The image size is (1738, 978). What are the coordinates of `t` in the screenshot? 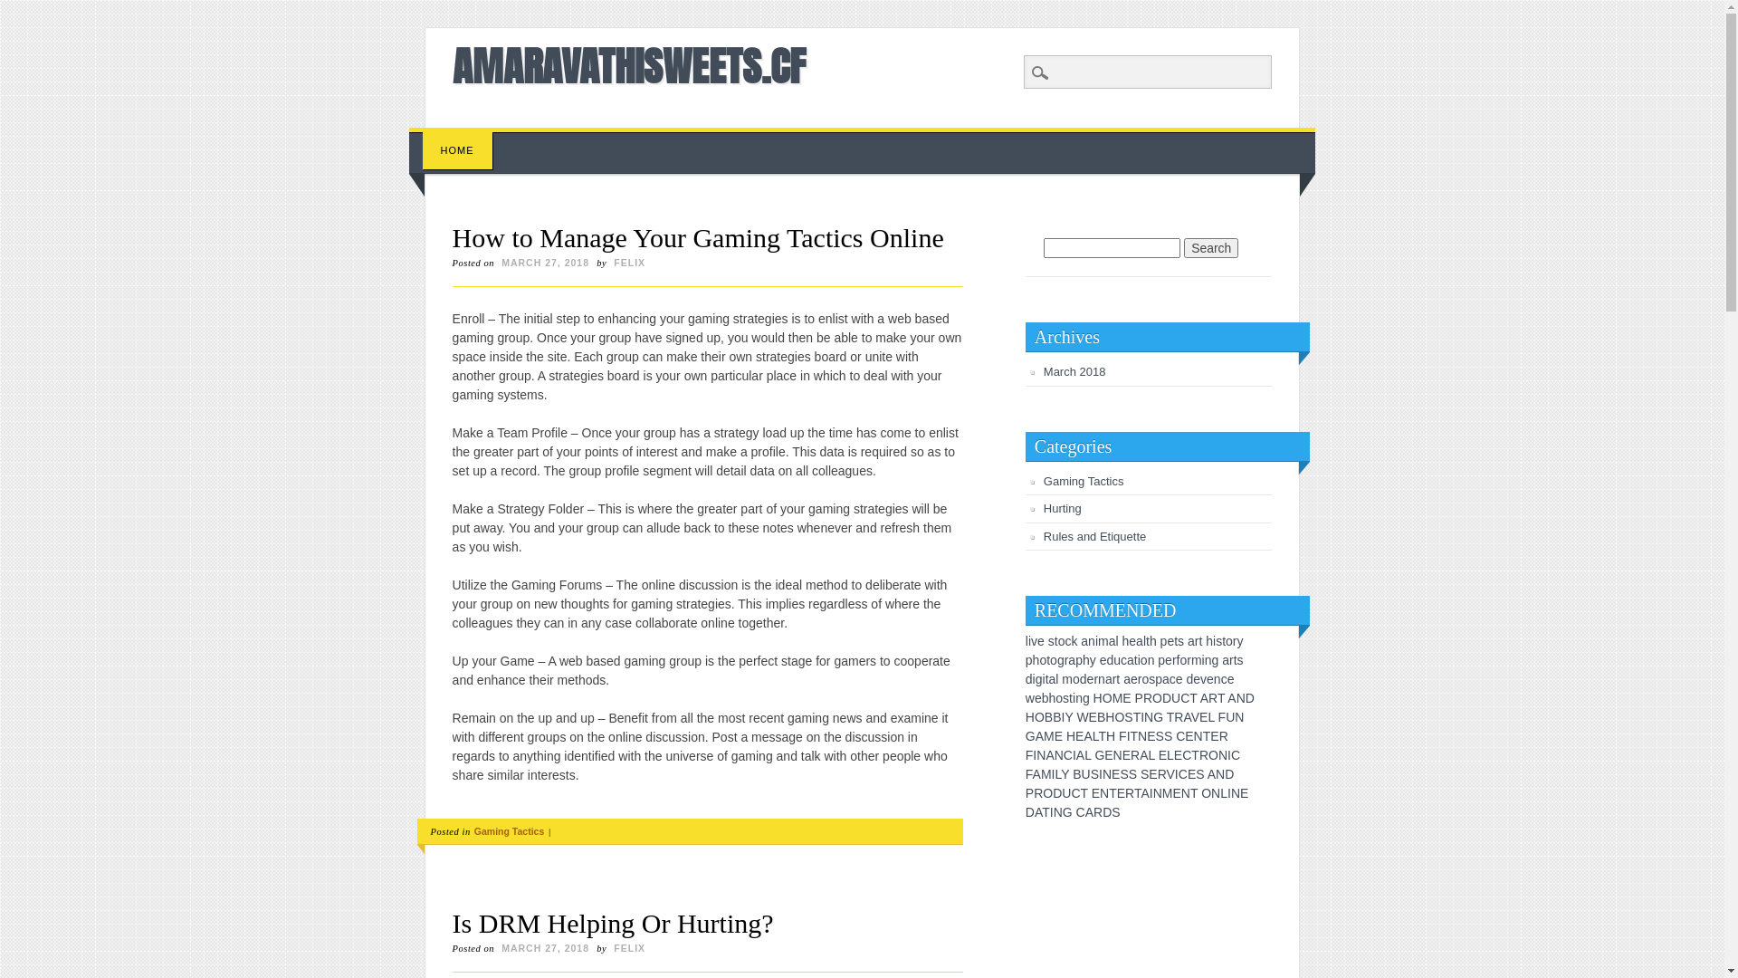 It's located at (1236, 660).